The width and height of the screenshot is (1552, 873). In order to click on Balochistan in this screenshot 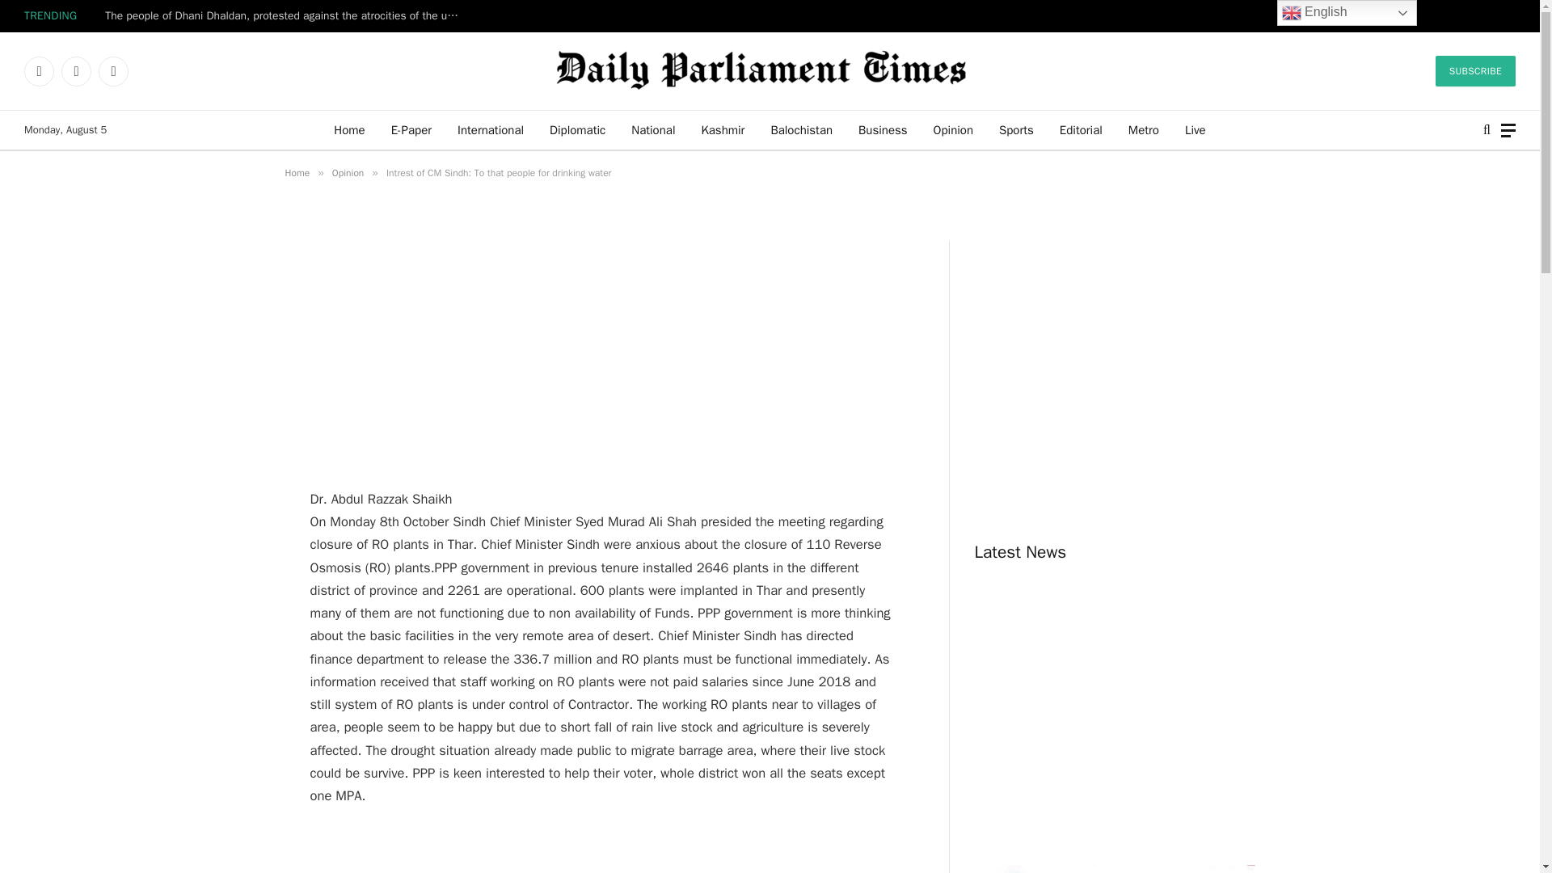, I will do `click(801, 129)`.